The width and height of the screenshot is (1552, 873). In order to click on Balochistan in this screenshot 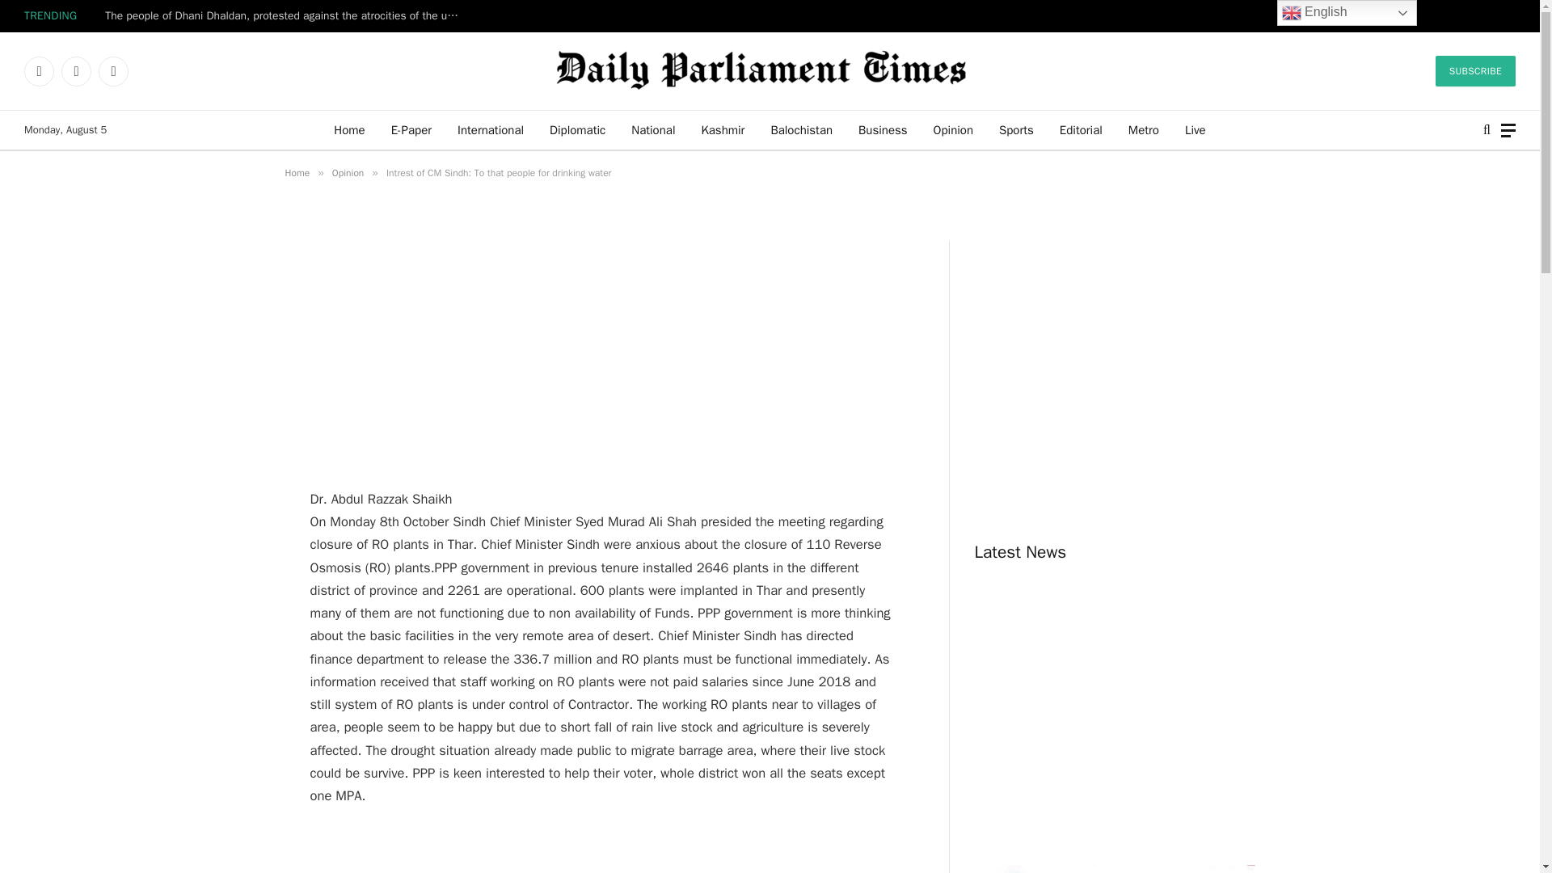, I will do `click(801, 129)`.